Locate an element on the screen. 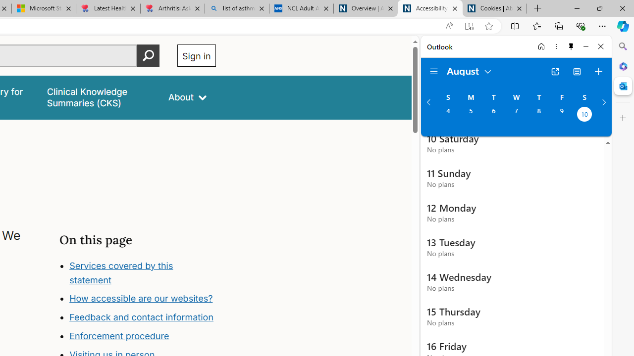 The width and height of the screenshot is (634, 356). Accessibility | NICE is located at coordinates (430, 9).